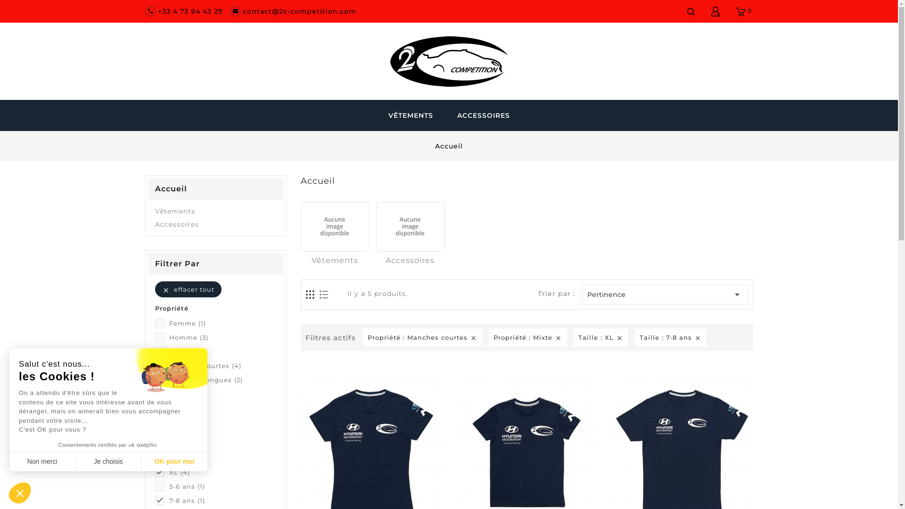 This screenshot has height=509, width=905. What do you see at coordinates (222, 458) in the screenshot?
I see `L (5)` at bounding box center [222, 458].